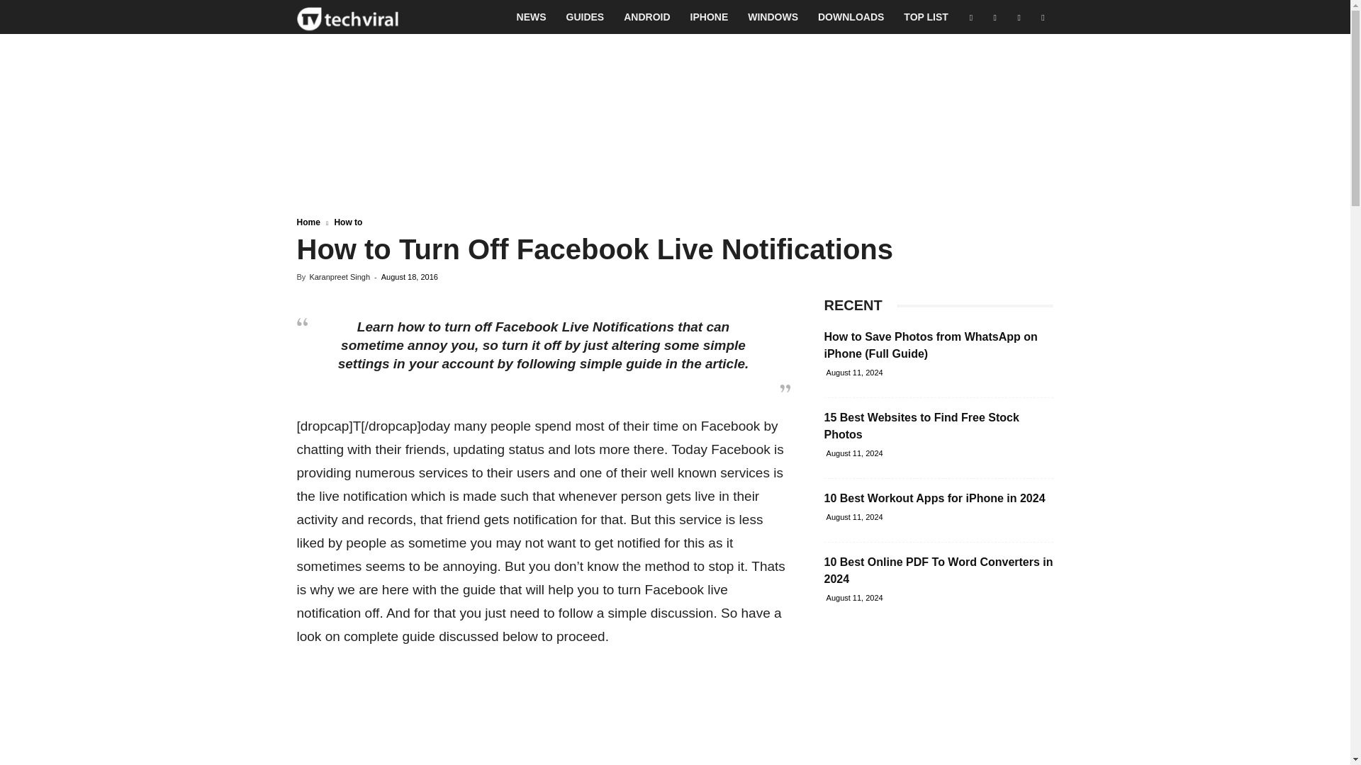 This screenshot has height=765, width=1361. What do you see at coordinates (646, 17) in the screenshot?
I see `ANDROID` at bounding box center [646, 17].